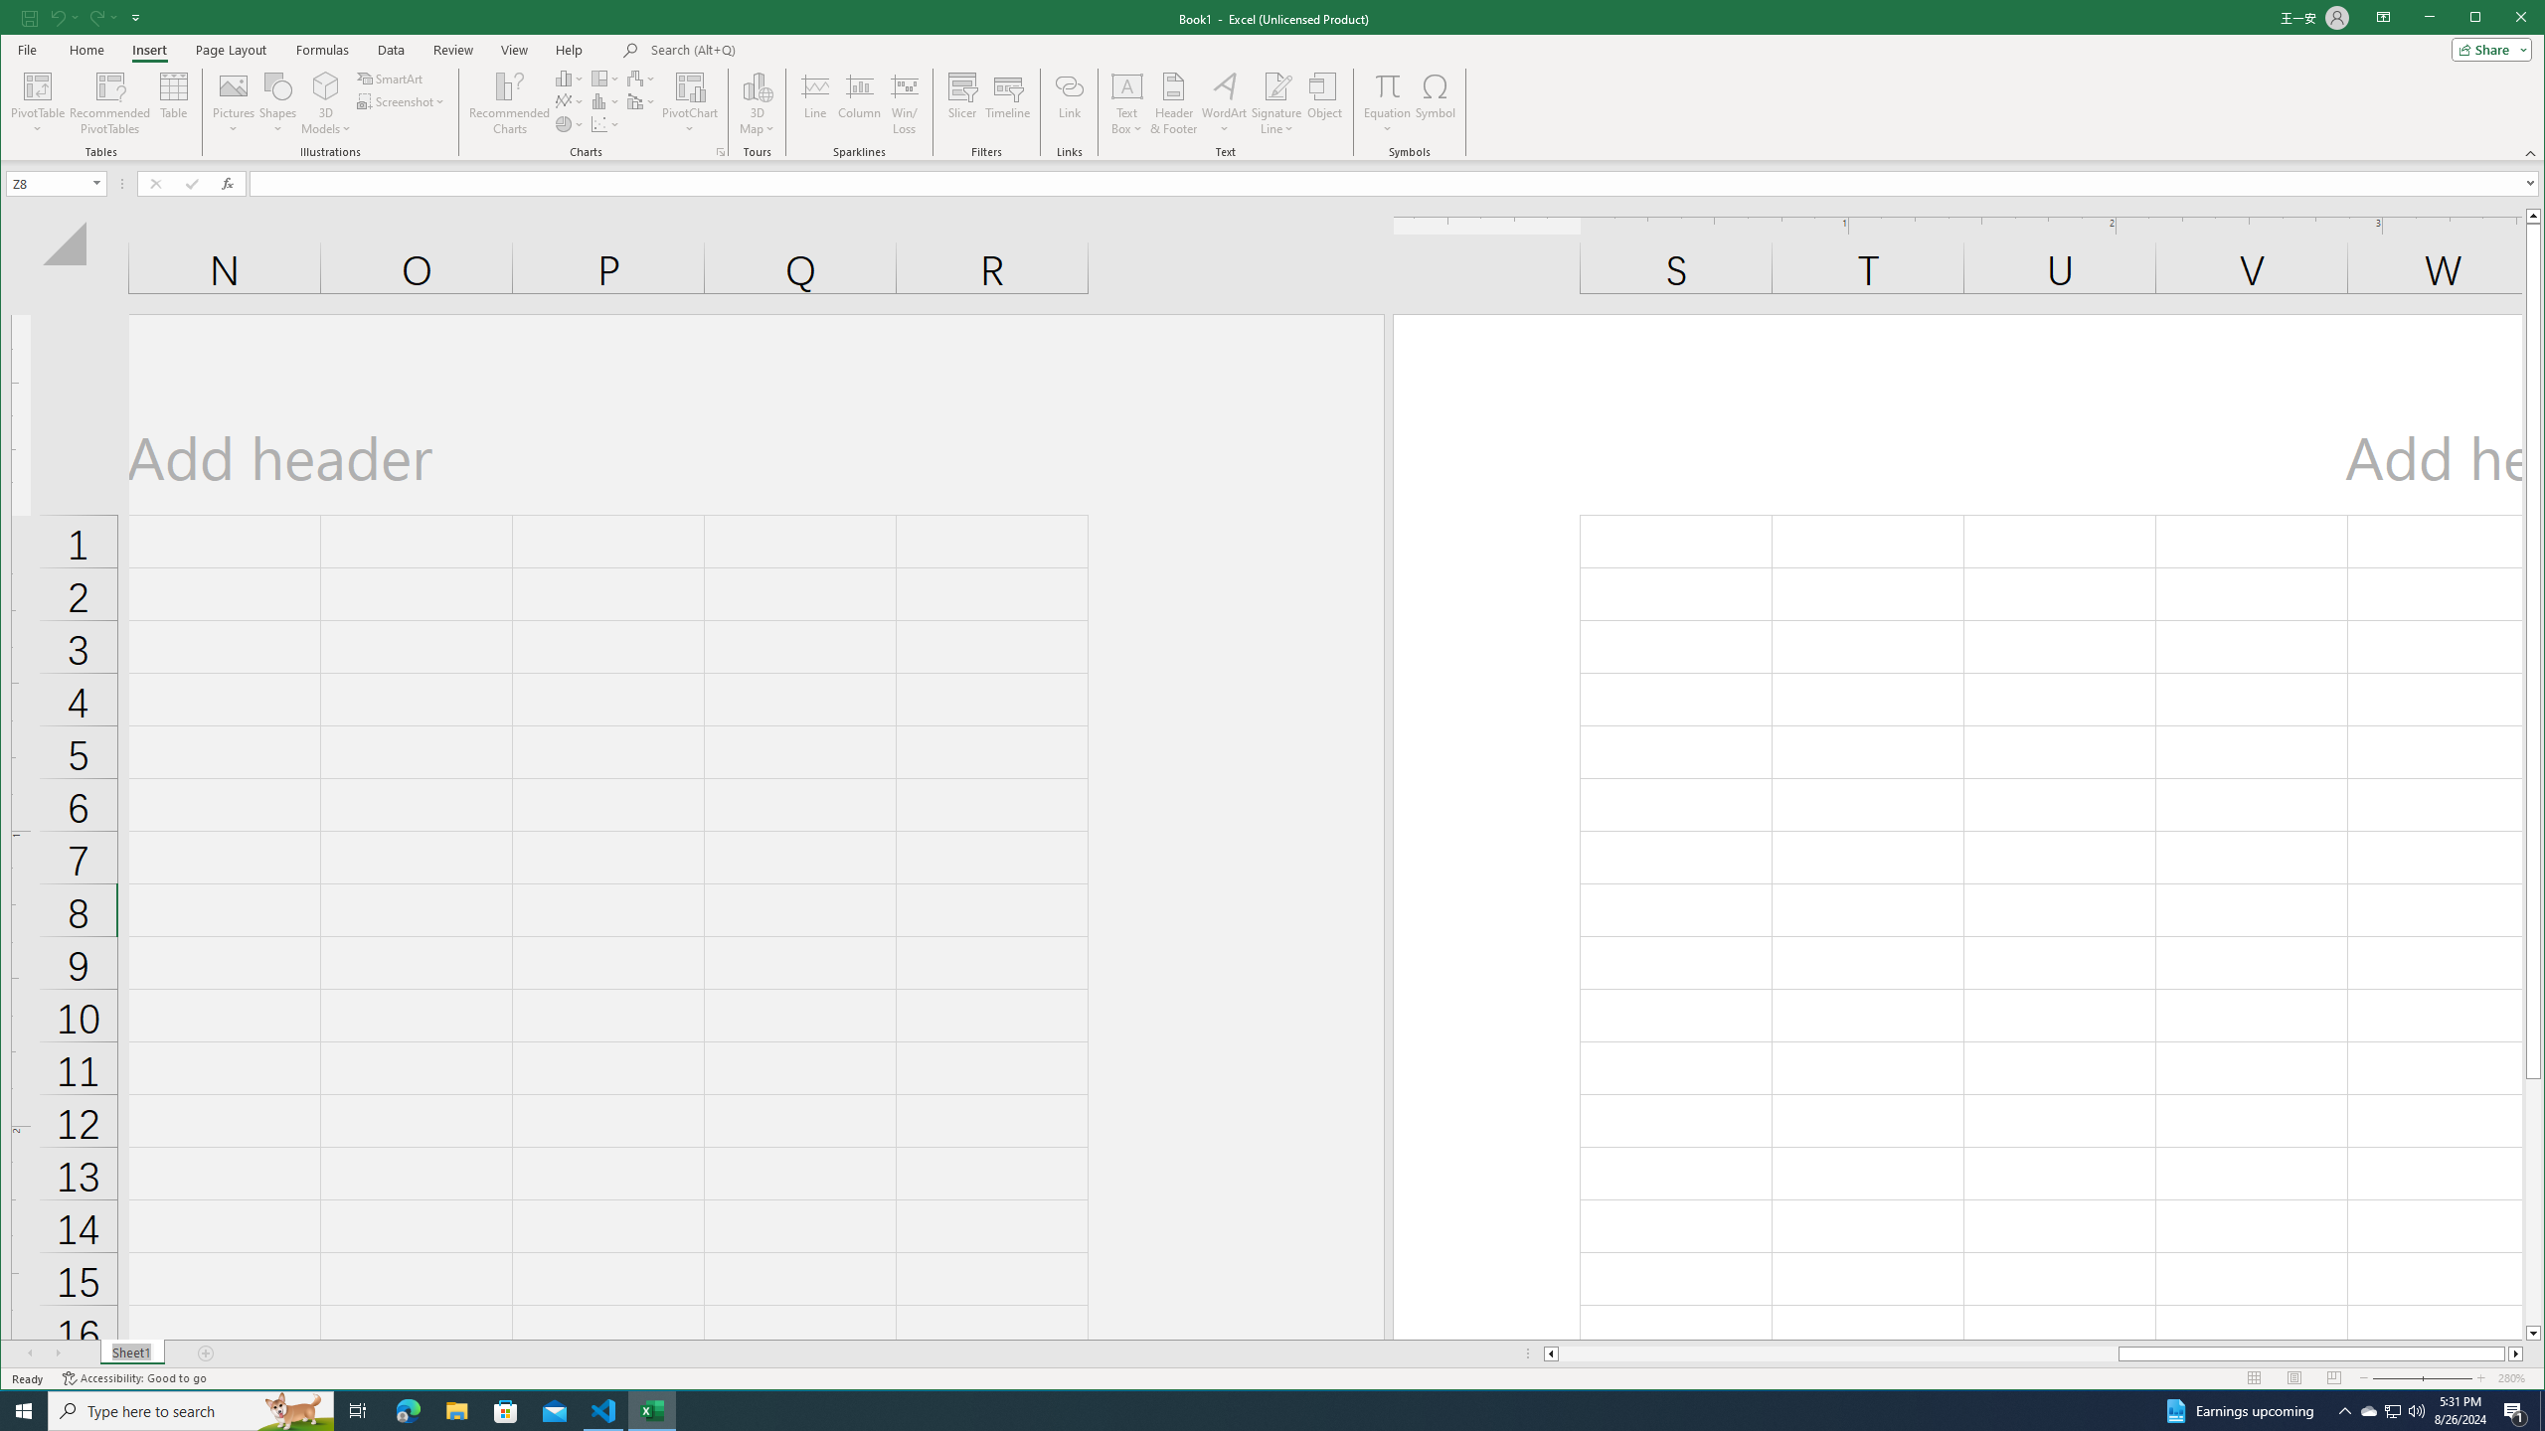 This screenshot has width=2545, height=1431. I want to click on User Promoted Notification Area, so click(2392, 1411).